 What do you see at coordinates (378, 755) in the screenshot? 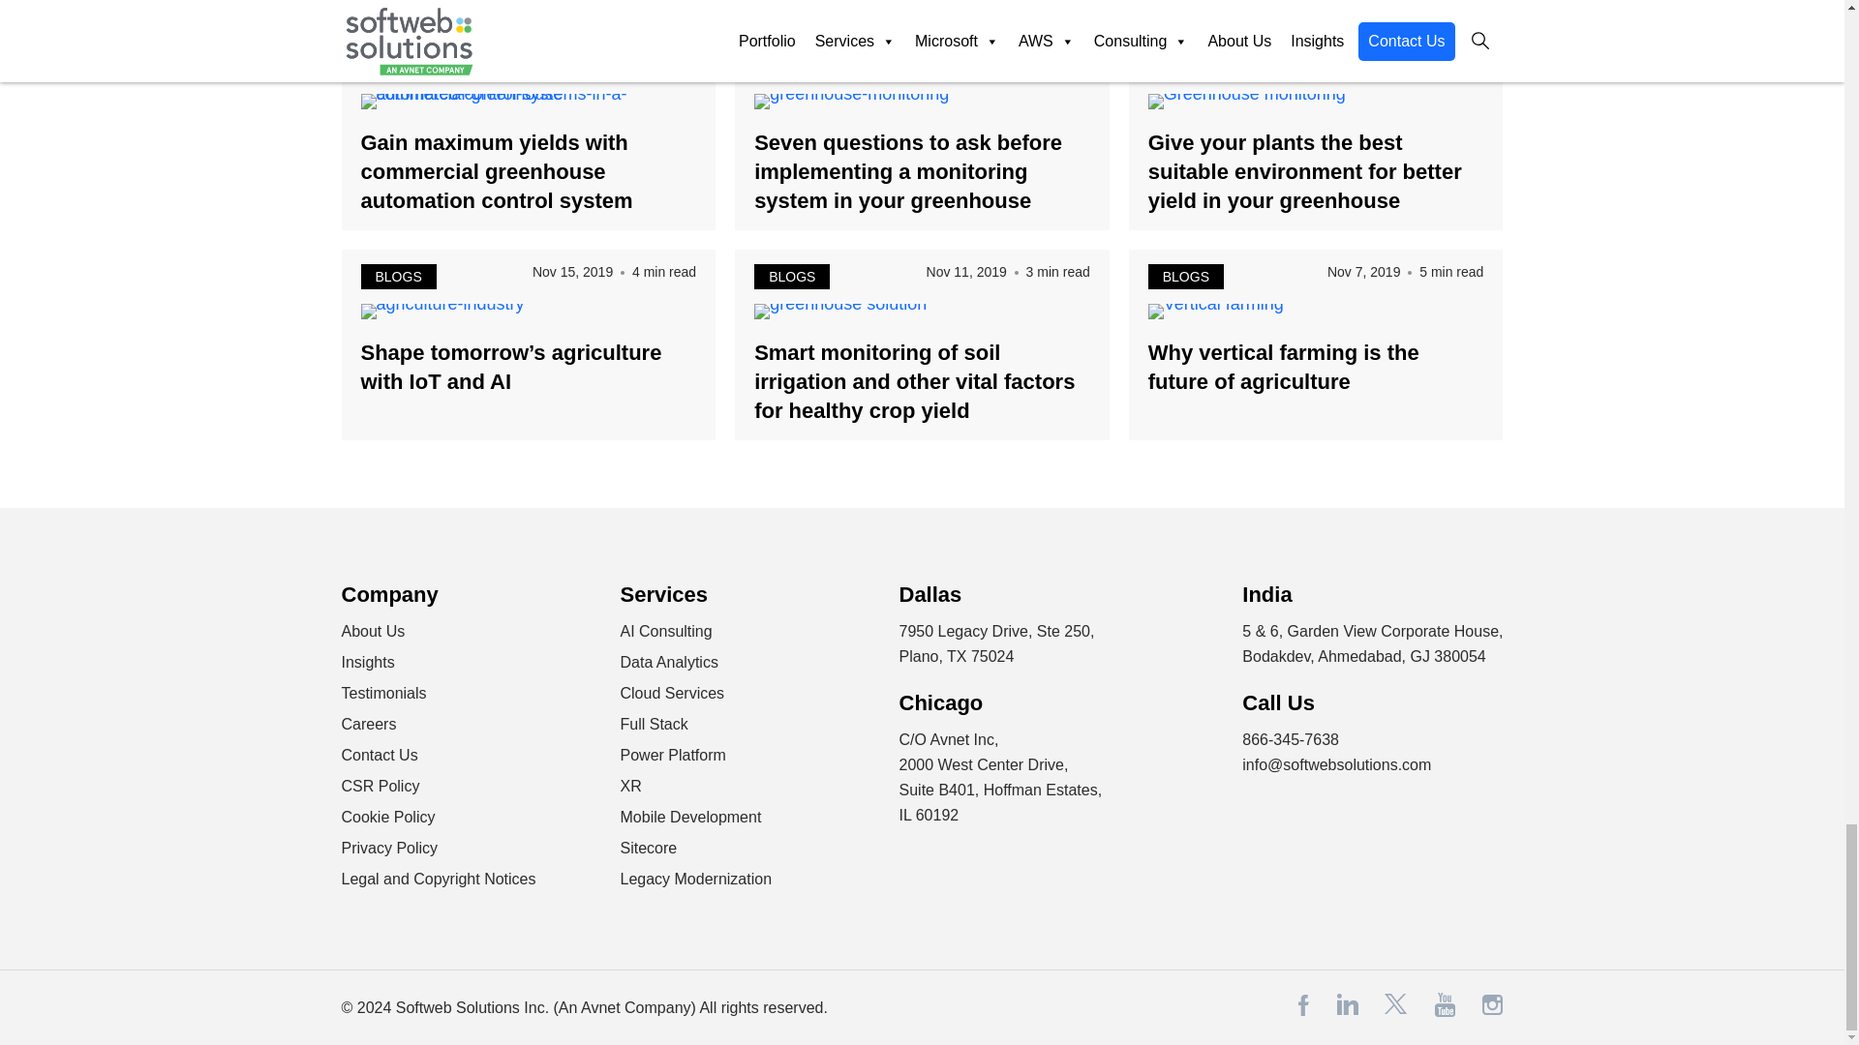
I see `Contact Us` at bounding box center [378, 755].